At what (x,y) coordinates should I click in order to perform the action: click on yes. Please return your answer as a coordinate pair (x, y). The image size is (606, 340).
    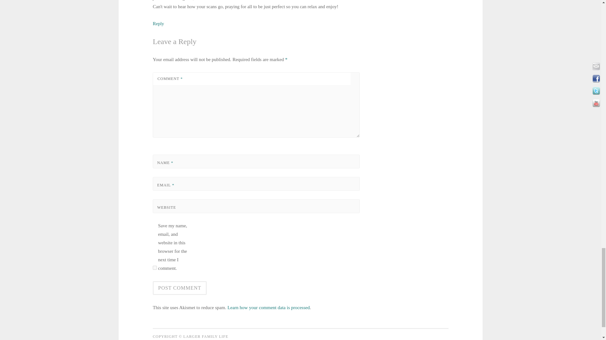
    Looking at the image, I should click on (155, 268).